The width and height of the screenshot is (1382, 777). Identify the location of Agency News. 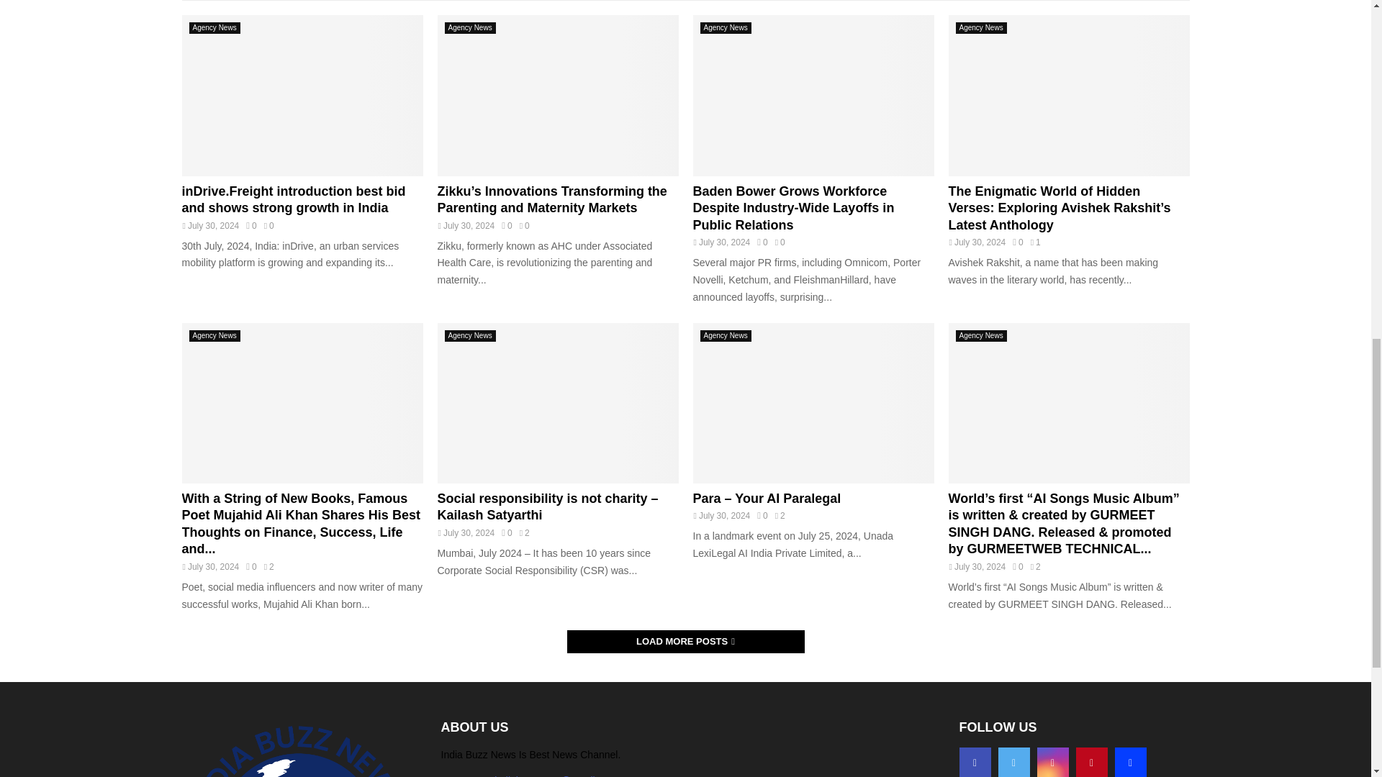
(213, 28).